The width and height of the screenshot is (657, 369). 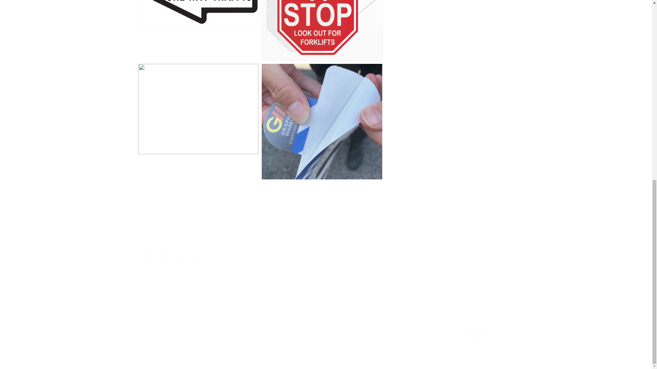 I want to click on Open media 4 in modal, so click(x=198, y=37).